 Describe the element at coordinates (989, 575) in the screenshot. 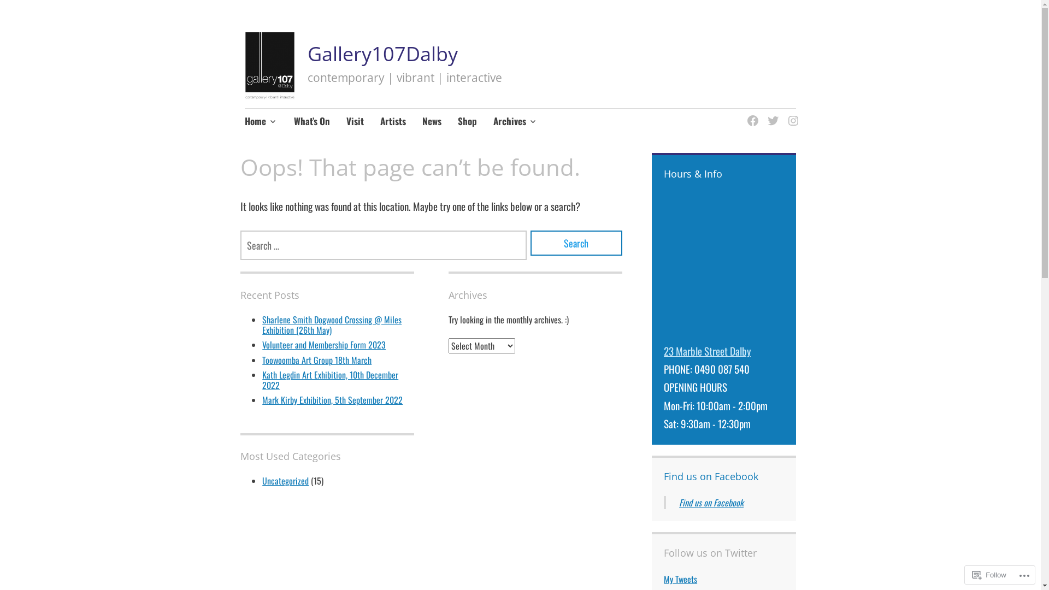

I see `Follow` at that location.